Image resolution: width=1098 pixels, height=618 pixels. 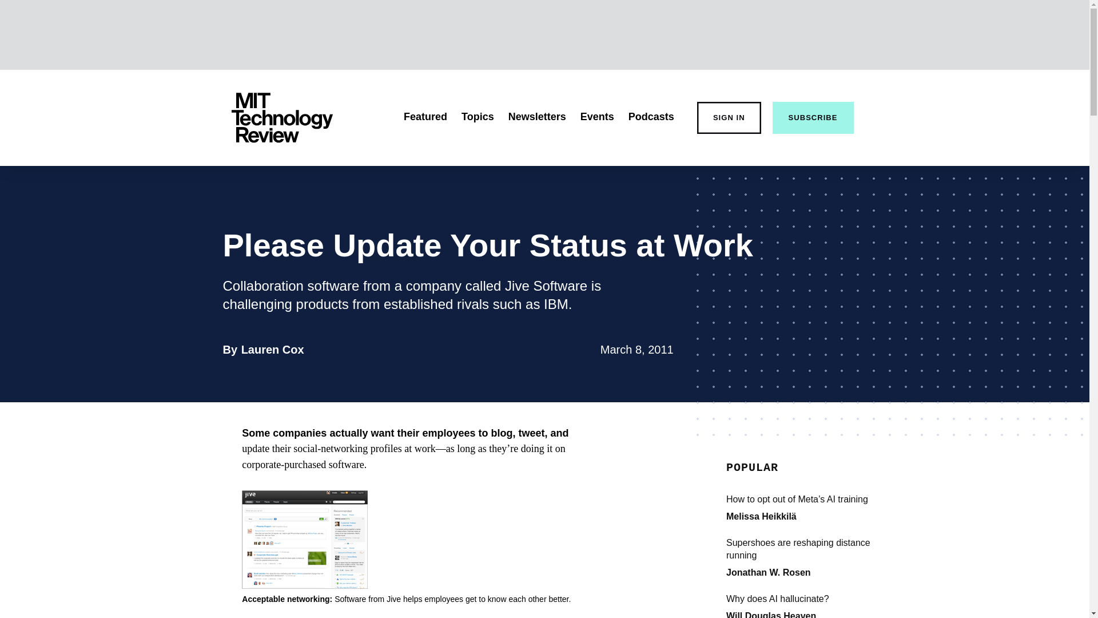 I want to click on Featured, so click(x=425, y=117).